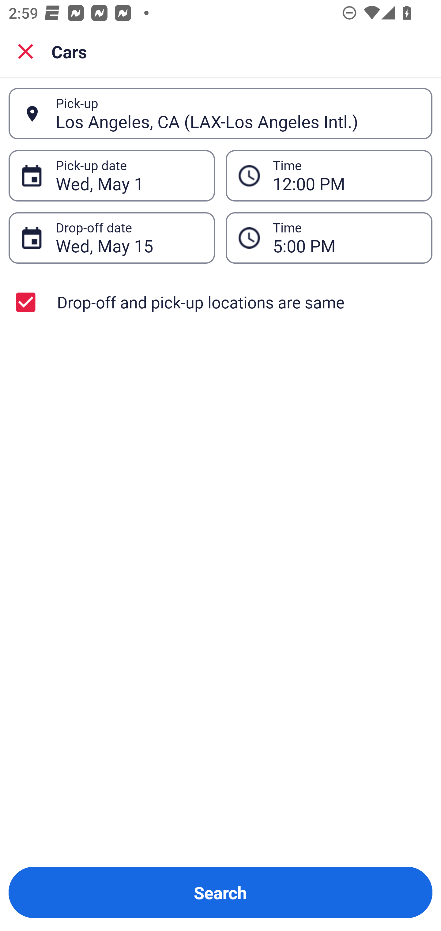 The width and height of the screenshot is (441, 931). Describe the element at coordinates (129, 238) in the screenshot. I see `Wed, May 15` at that location.